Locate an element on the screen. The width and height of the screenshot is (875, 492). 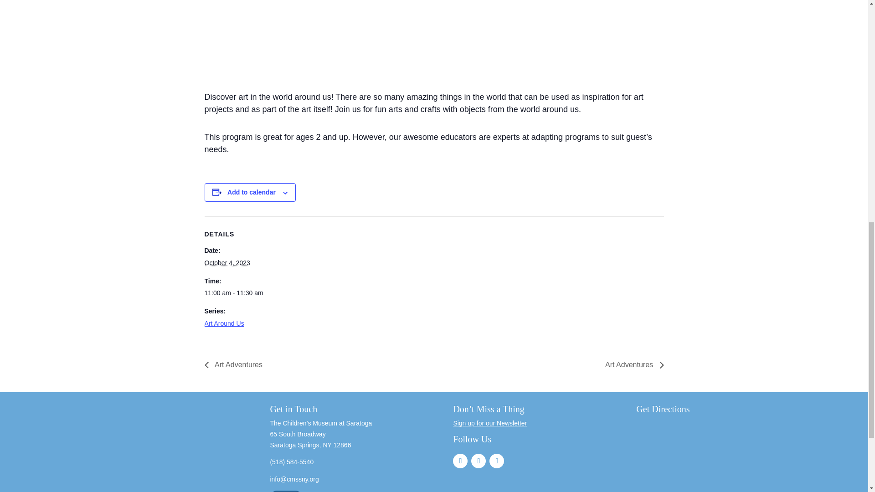
Follow on X is located at coordinates (496, 461).